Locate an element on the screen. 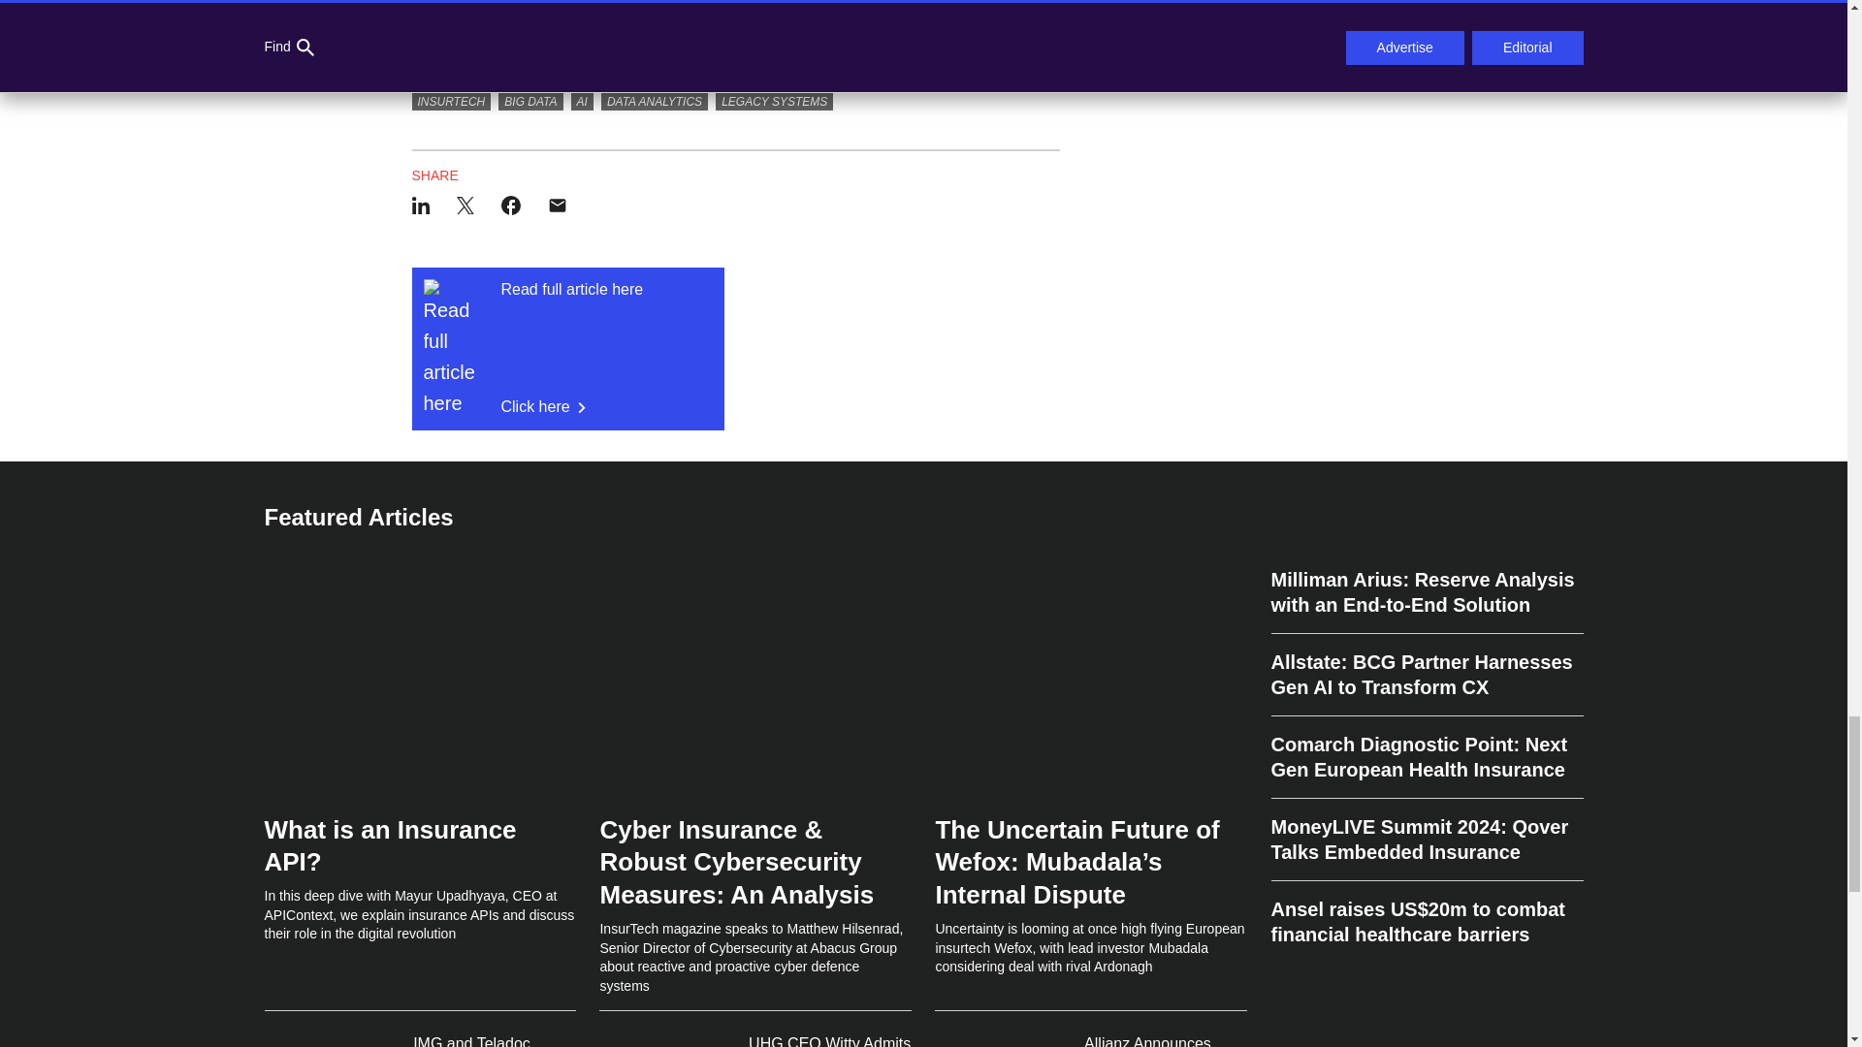 The height and width of the screenshot is (1047, 1862). AI is located at coordinates (654, 99).